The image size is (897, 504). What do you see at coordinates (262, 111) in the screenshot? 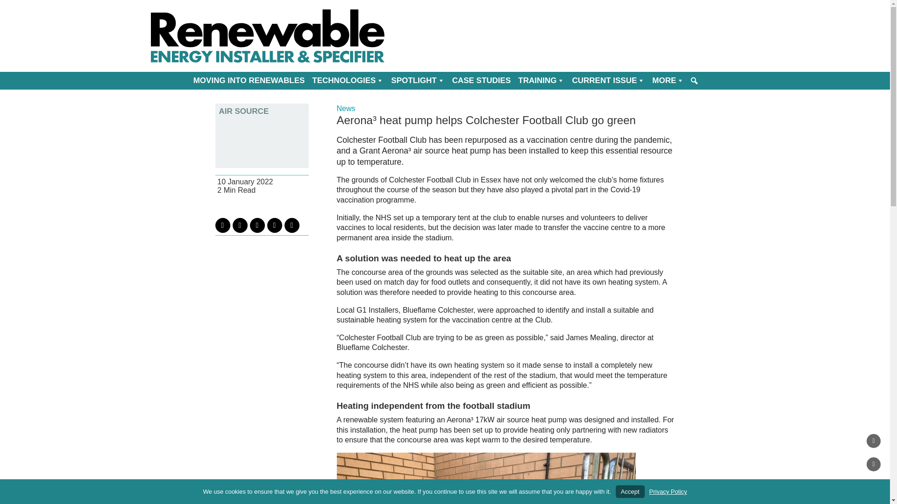
I see `AIR SOURCE` at bounding box center [262, 111].